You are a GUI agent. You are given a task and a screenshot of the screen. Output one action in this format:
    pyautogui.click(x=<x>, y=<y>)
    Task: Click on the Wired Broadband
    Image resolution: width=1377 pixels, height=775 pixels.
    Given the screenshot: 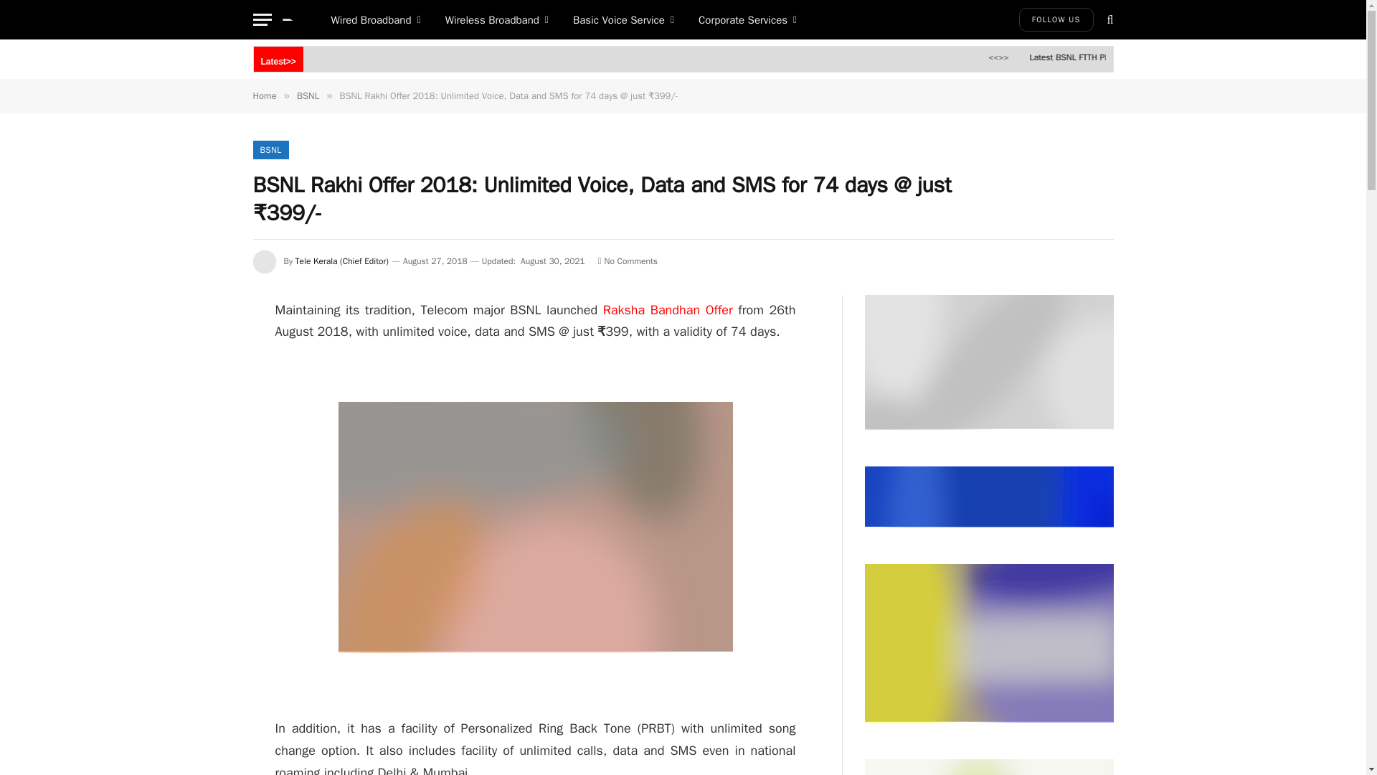 What is the action you would take?
    pyautogui.click(x=374, y=20)
    